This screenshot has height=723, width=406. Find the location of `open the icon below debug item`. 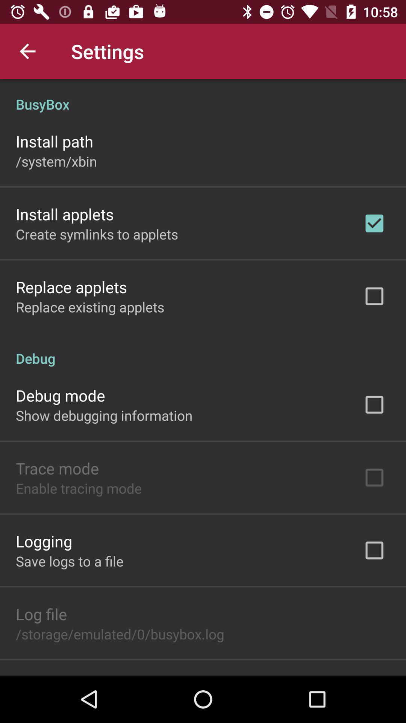

open the icon below debug item is located at coordinates (60, 395).